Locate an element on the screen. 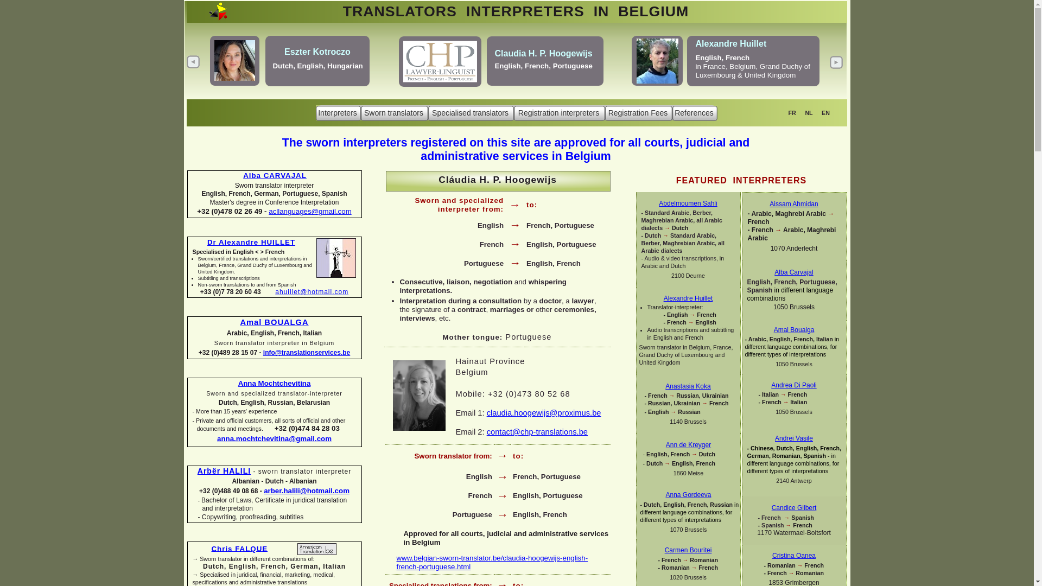  Candice Gilbert is located at coordinates (795, 508).